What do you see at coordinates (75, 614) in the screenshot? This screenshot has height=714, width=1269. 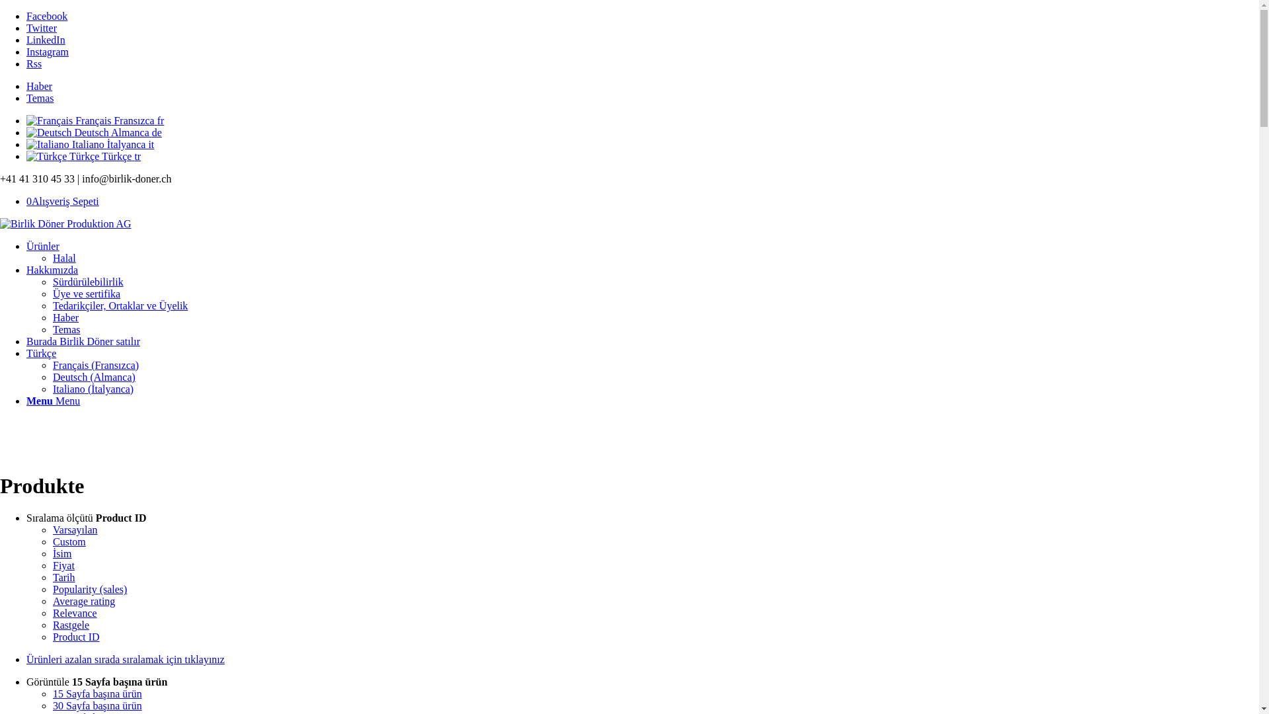 I see `Relevance` at bounding box center [75, 614].